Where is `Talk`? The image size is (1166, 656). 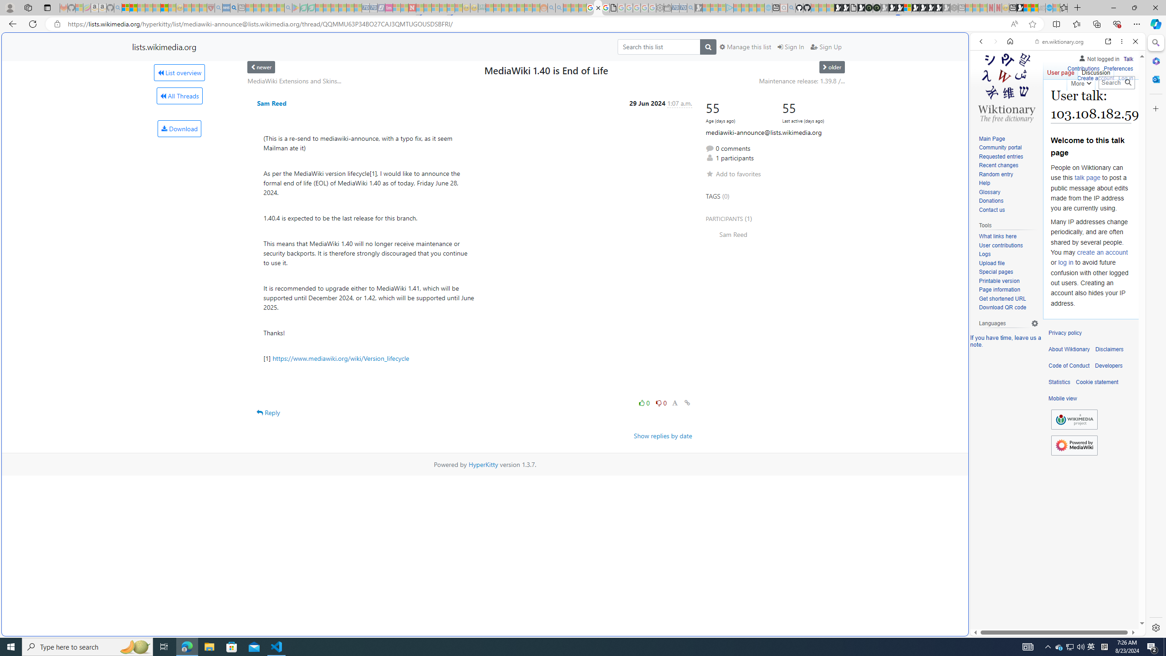 Talk is located at coordinates (1128, 57).